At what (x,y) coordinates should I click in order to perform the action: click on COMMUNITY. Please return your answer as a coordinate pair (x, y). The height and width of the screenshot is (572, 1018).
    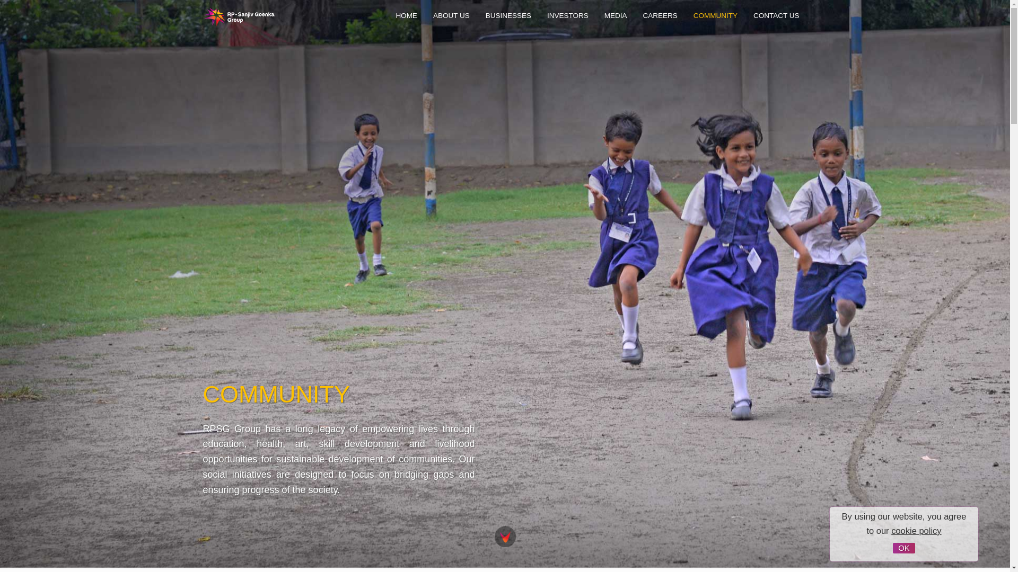
    Looking at the image, I should click on (715, 16).